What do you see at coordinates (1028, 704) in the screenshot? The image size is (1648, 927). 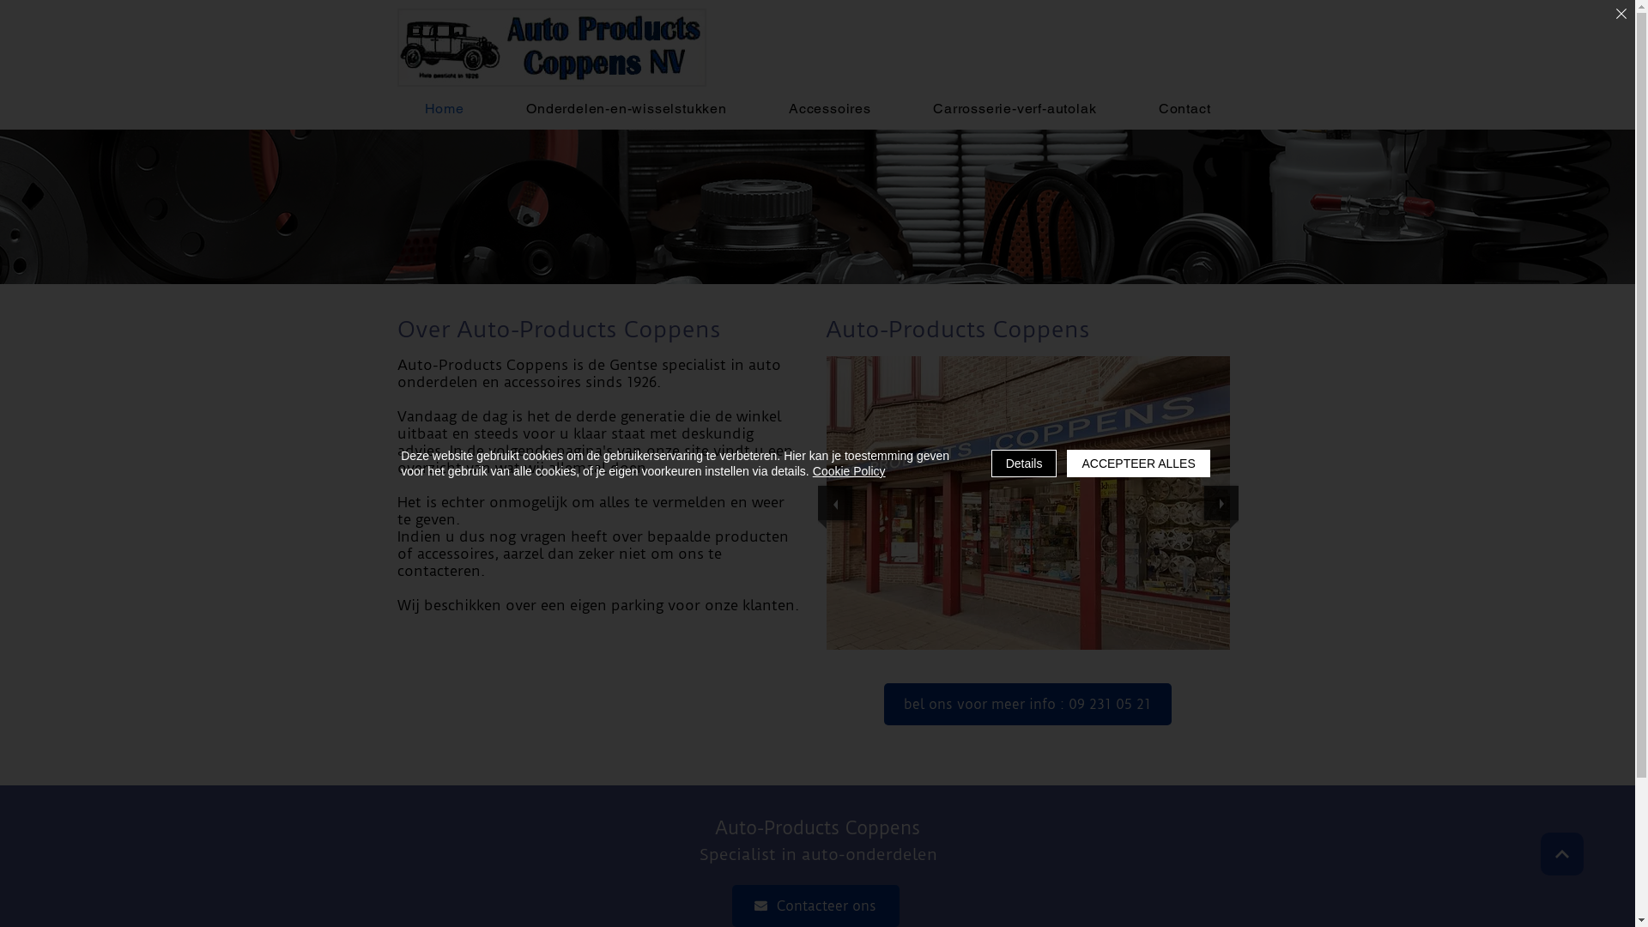 I see `bel ons voor meer info : 09 231 05 21` at bounding box center [1028, 704].